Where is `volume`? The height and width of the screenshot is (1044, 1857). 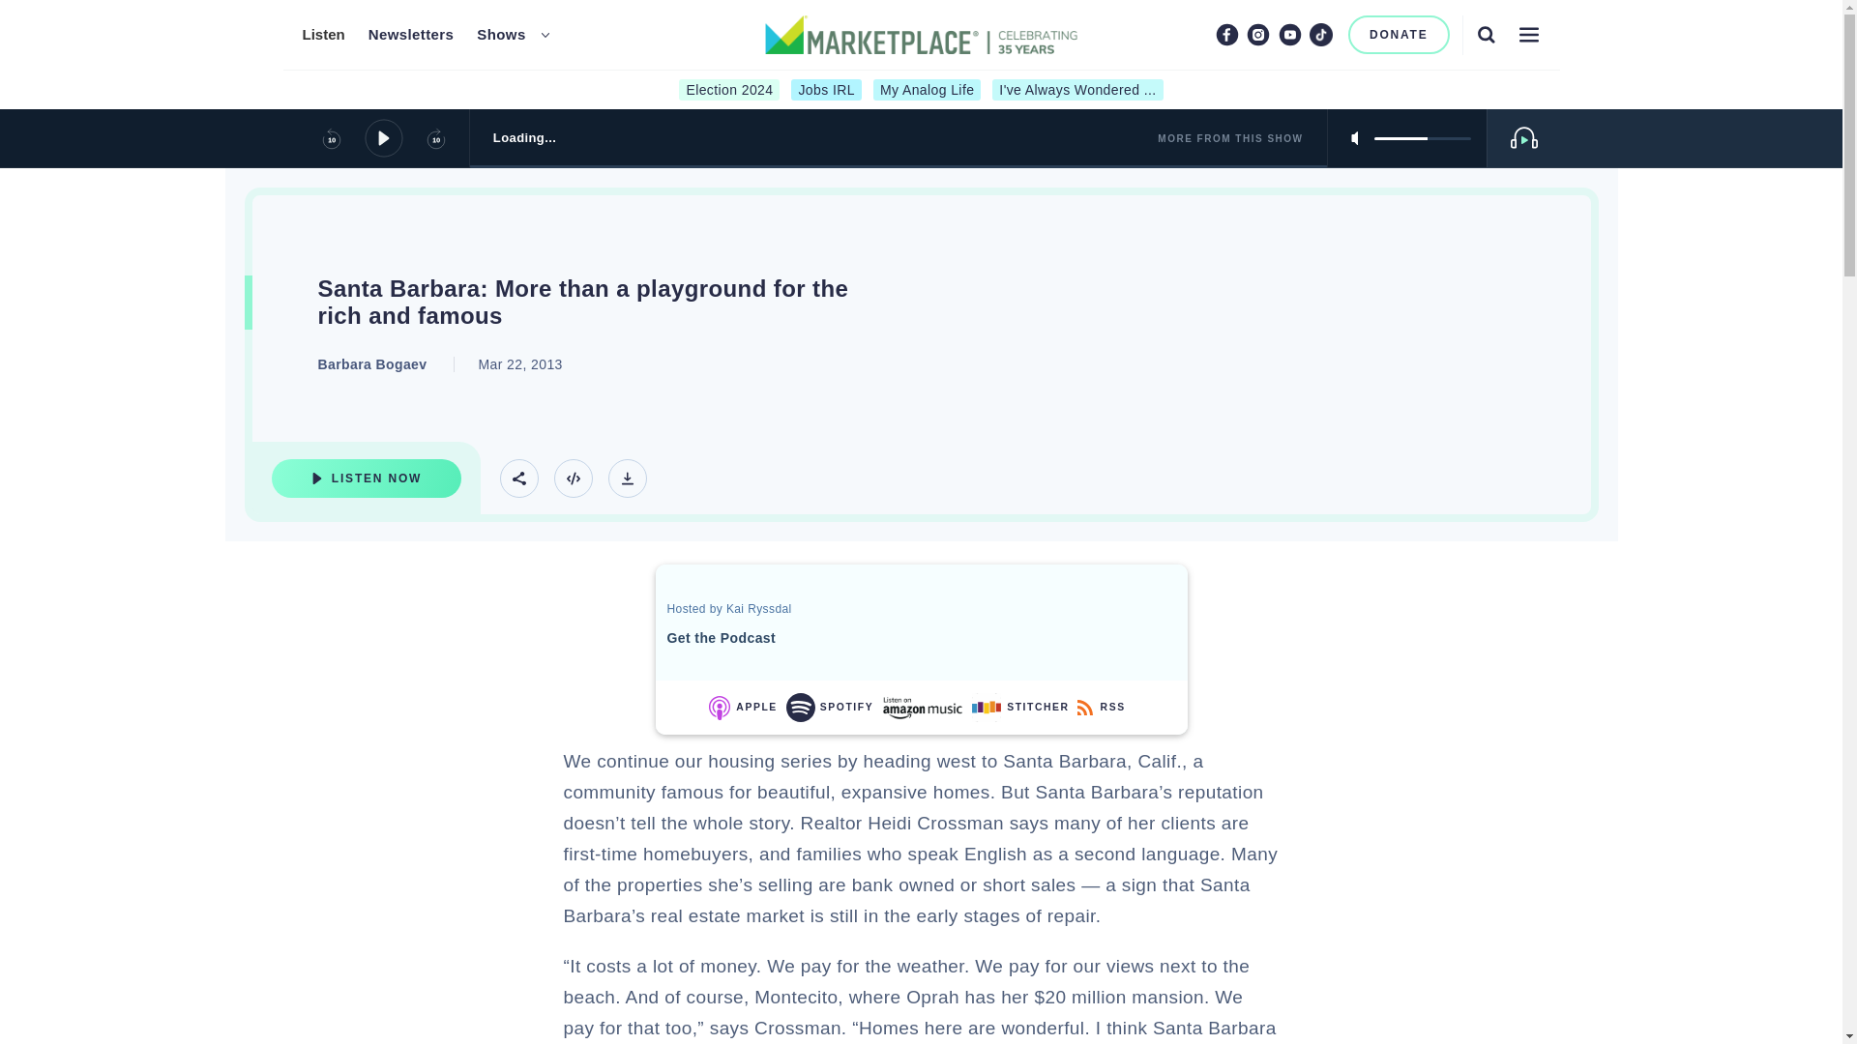 volume is located at coordinates (1422, 137).